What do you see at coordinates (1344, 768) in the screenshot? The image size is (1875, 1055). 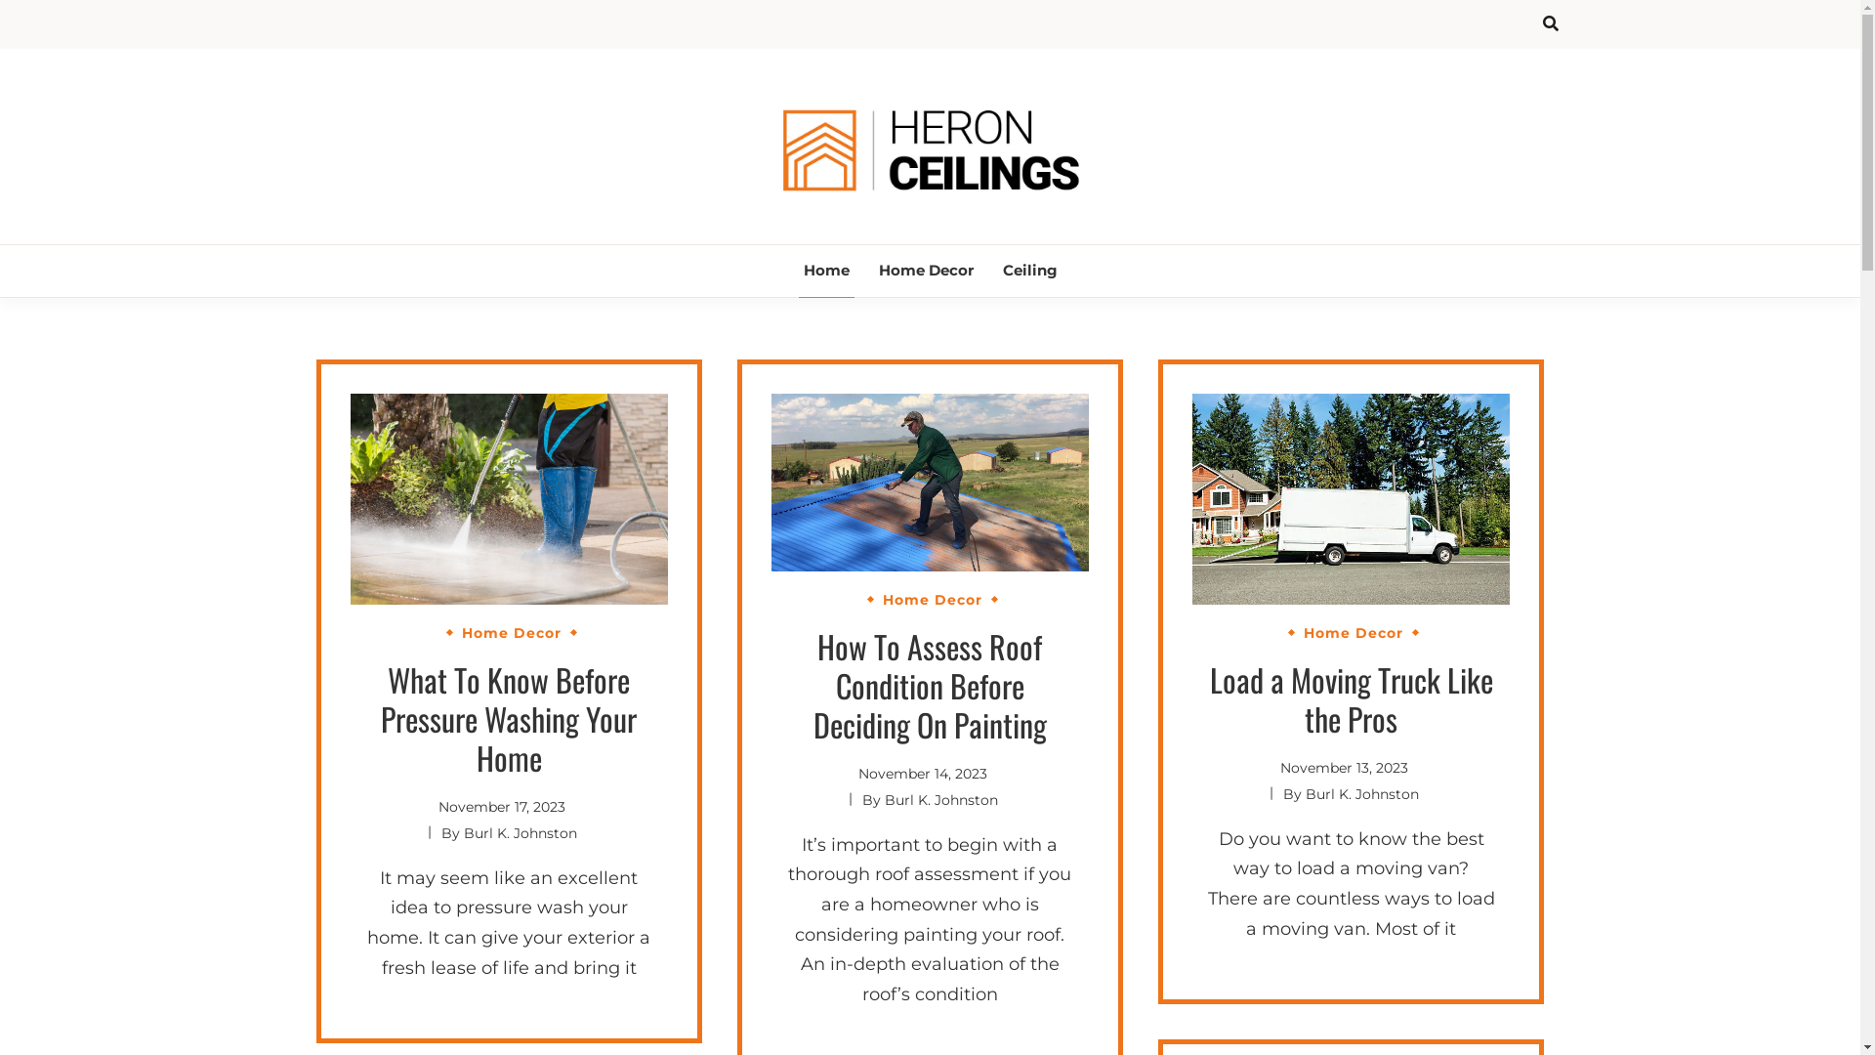 I see `November 13, 2023` at bounding box center [1344, 768].